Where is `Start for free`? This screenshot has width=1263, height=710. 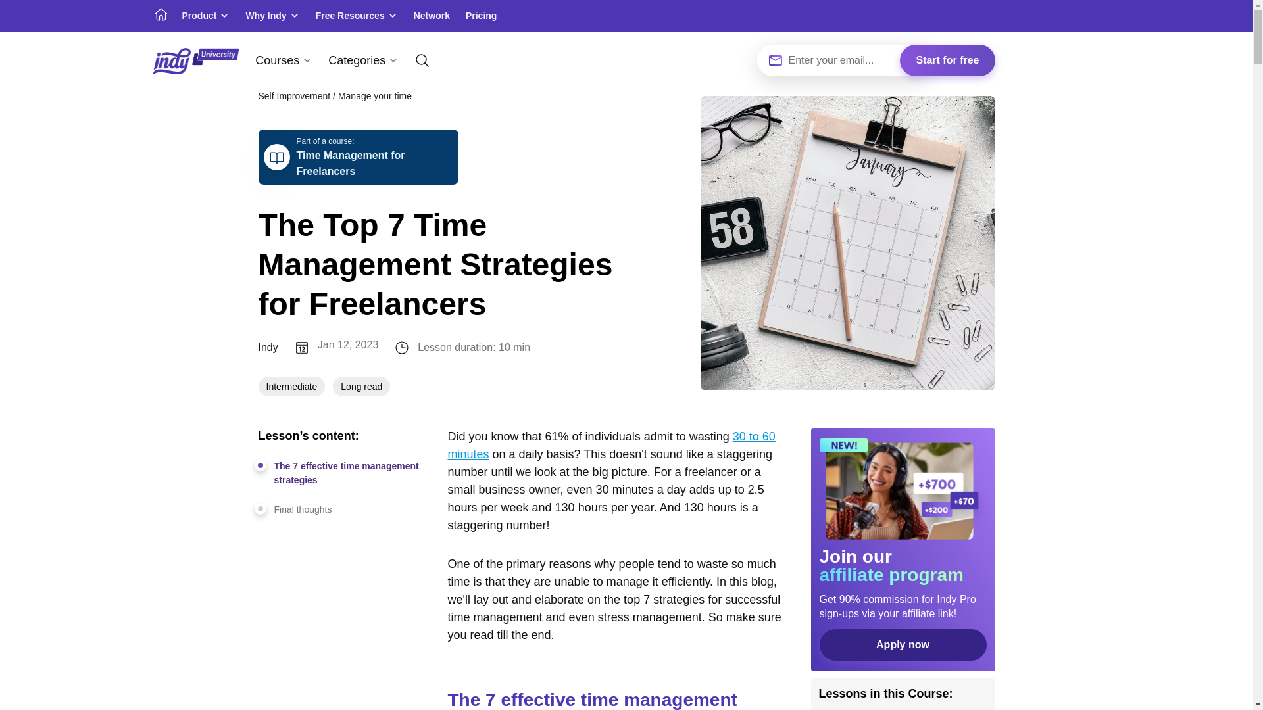 Start for free is located at coordinates (947, 60).